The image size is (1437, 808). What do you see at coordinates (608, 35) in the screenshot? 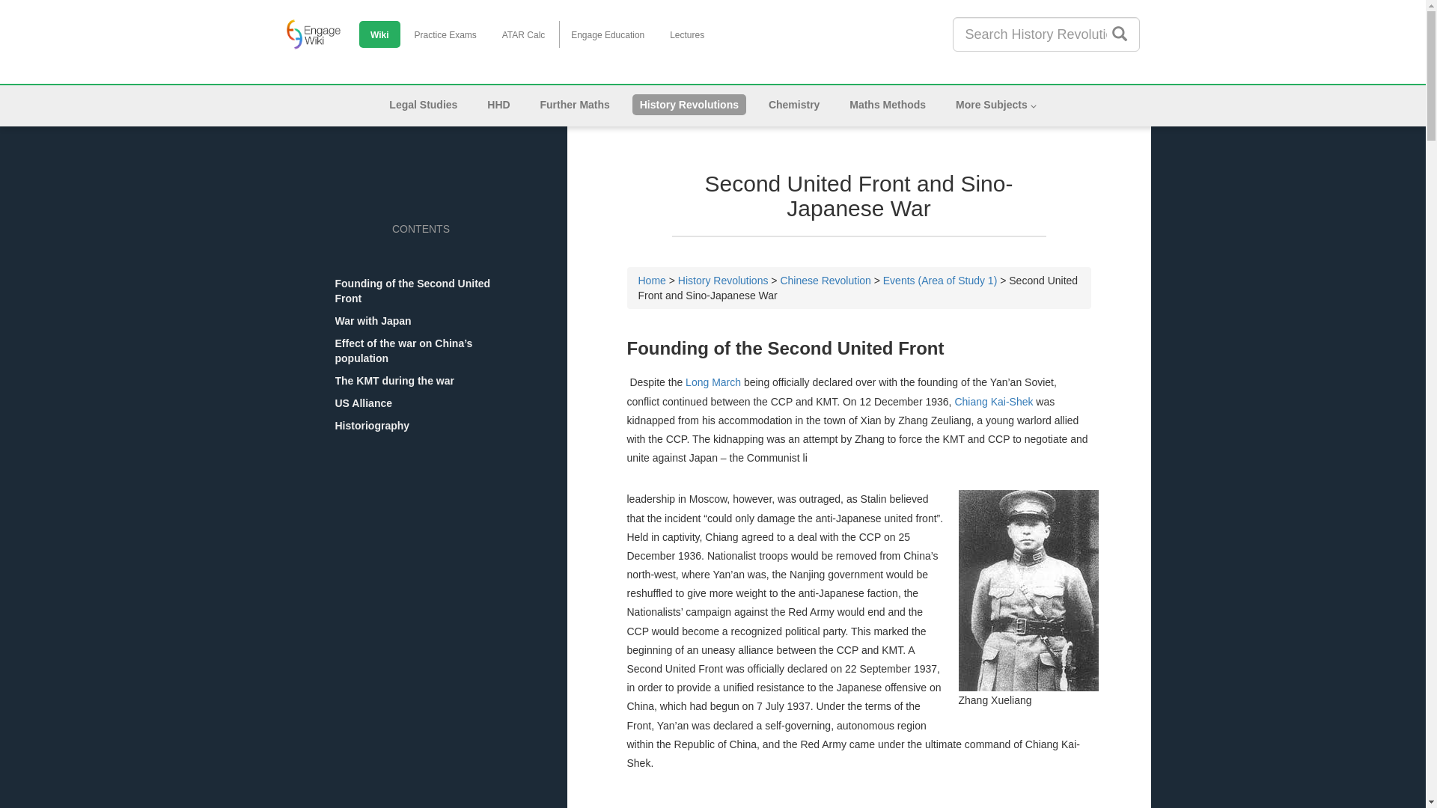
I see `Engage Education` at bounding box center [608, 35].